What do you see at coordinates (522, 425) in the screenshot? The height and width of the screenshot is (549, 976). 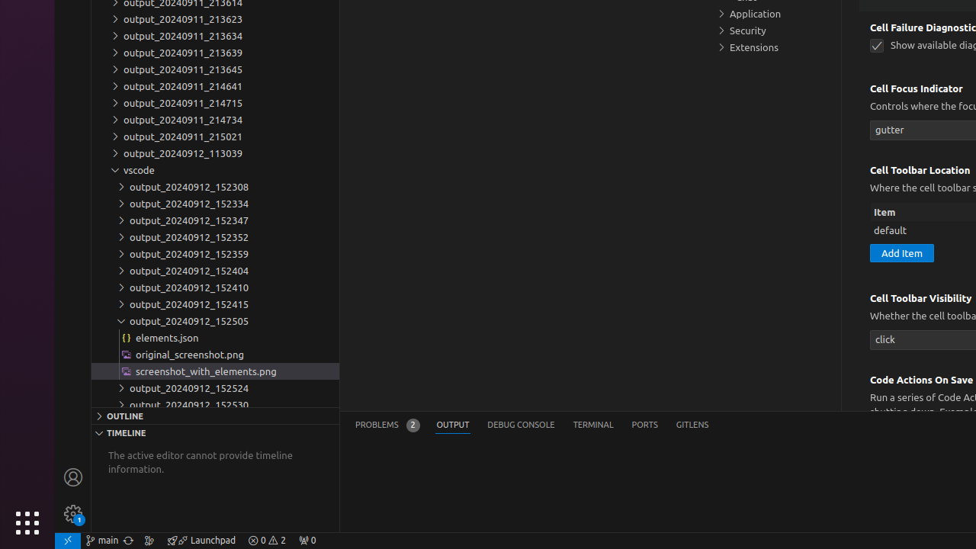 I see `Debug Console (Ctrl+Shift+Y)` at bounding box center [522, 425].